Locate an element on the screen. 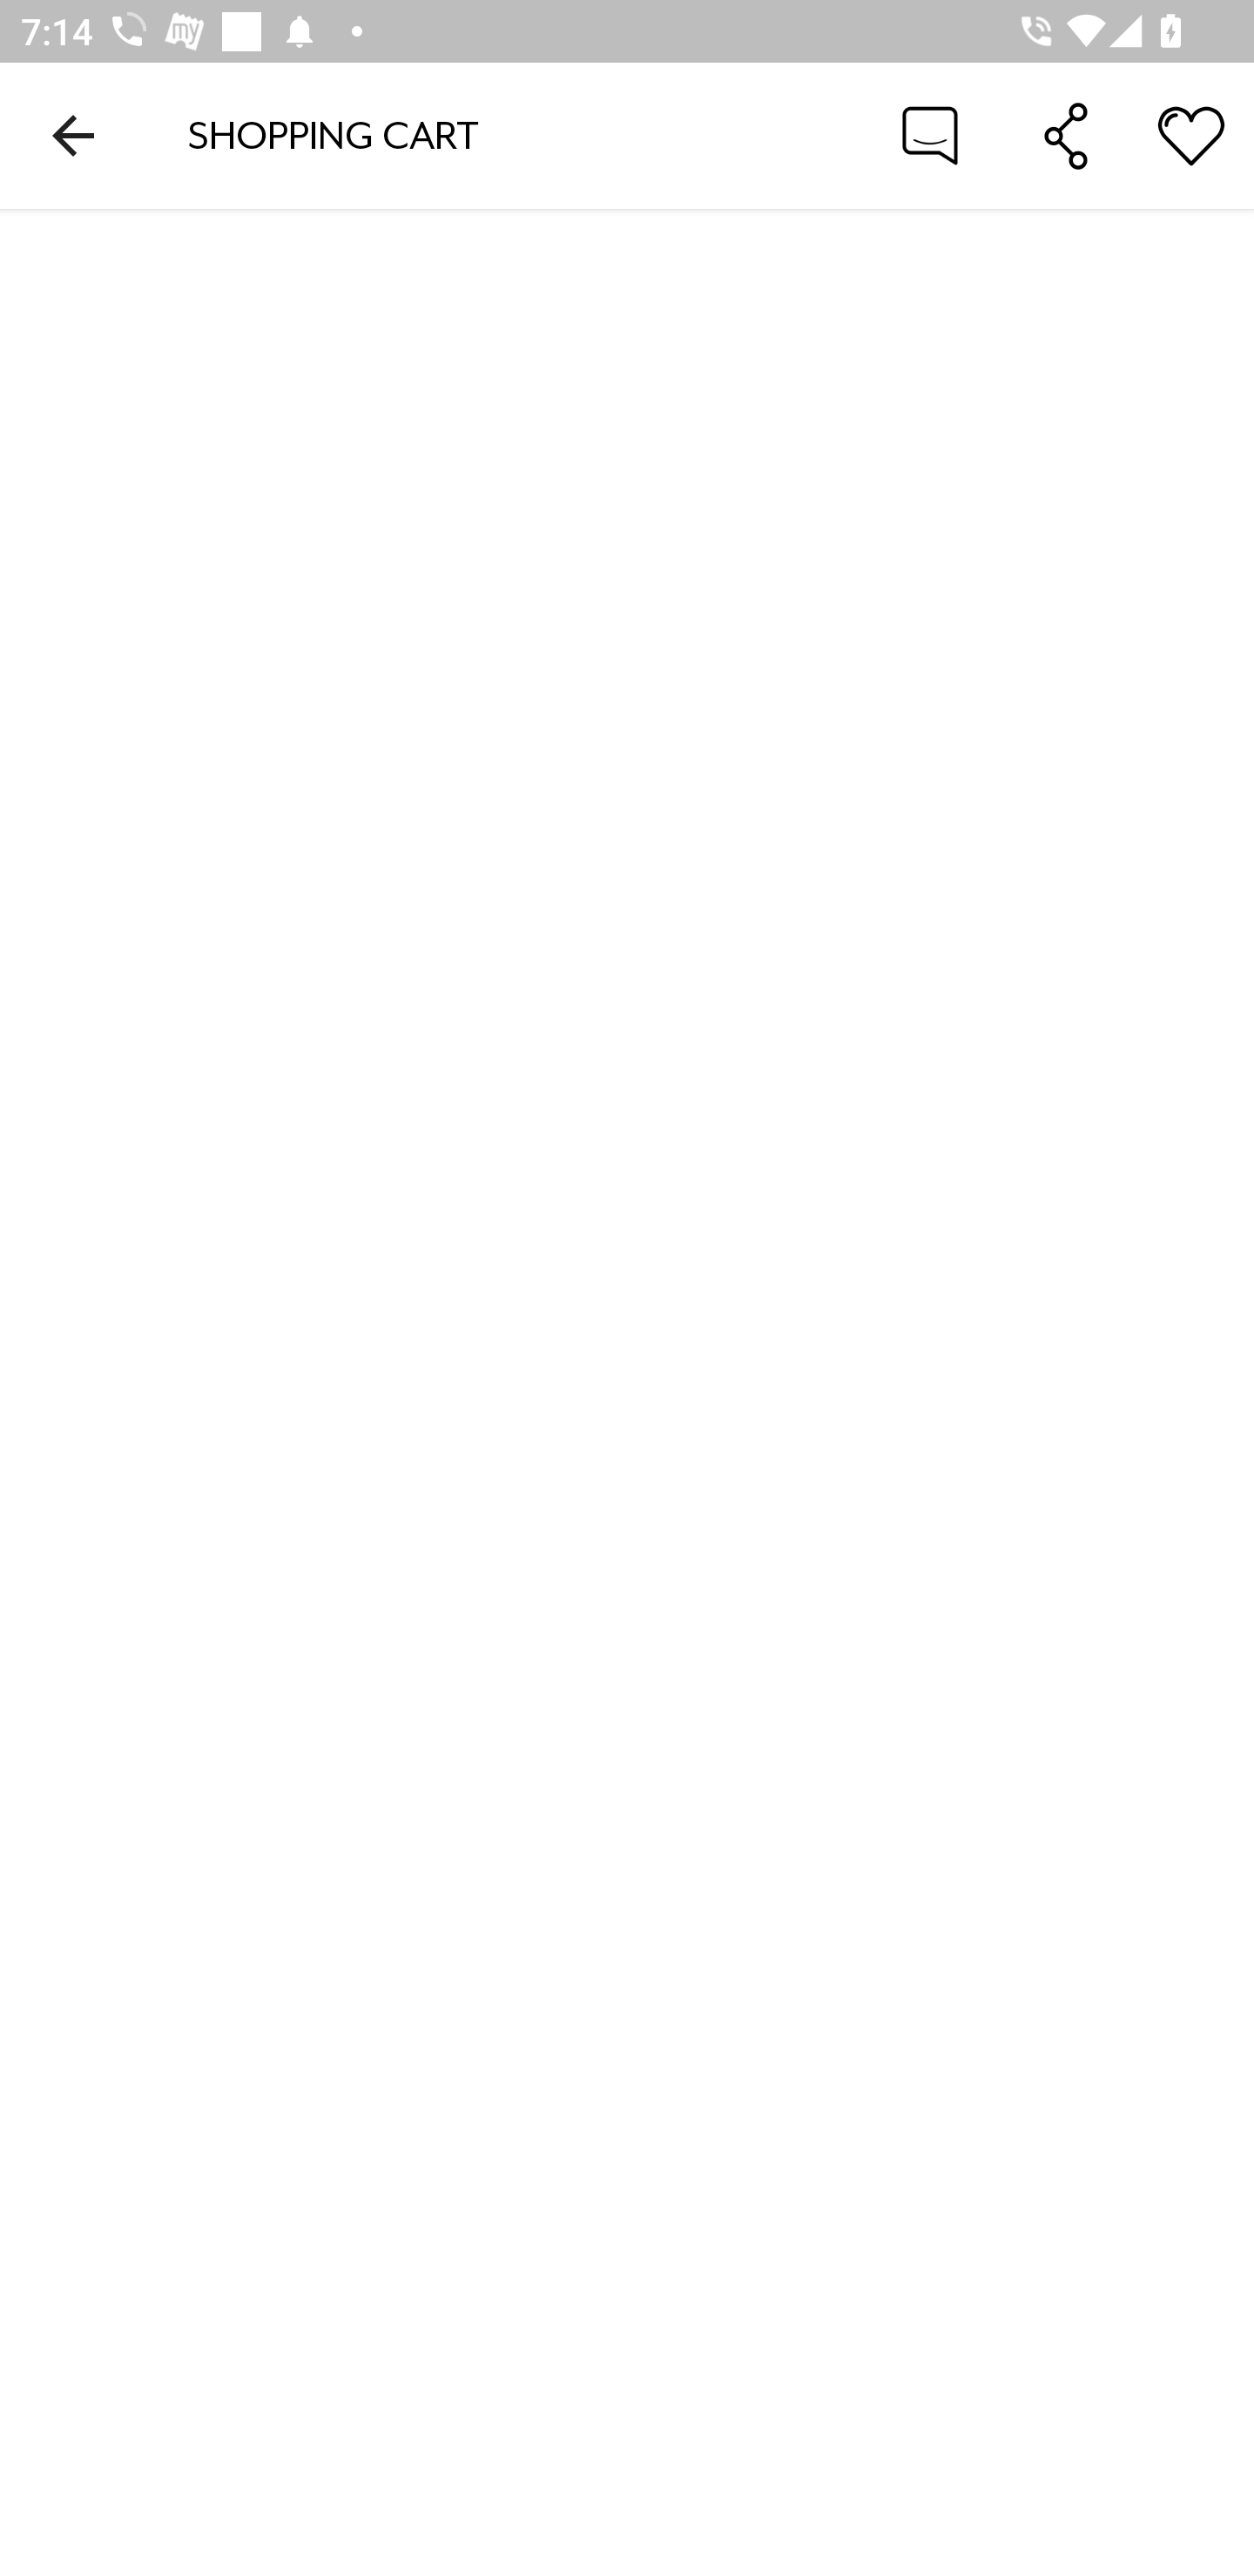  Share Cart is located at coordinates (1066, 134).